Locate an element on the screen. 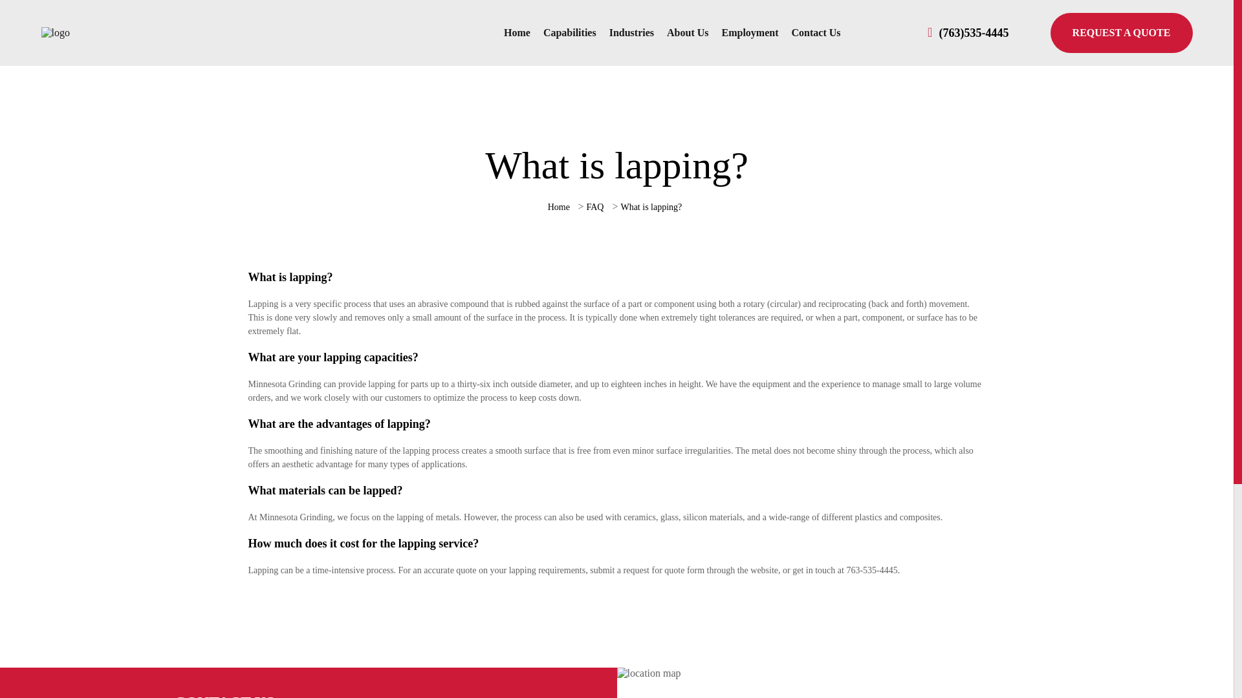 This screenshot has width=1242, height=698. Capabilities is located at coordinates (569, 32).